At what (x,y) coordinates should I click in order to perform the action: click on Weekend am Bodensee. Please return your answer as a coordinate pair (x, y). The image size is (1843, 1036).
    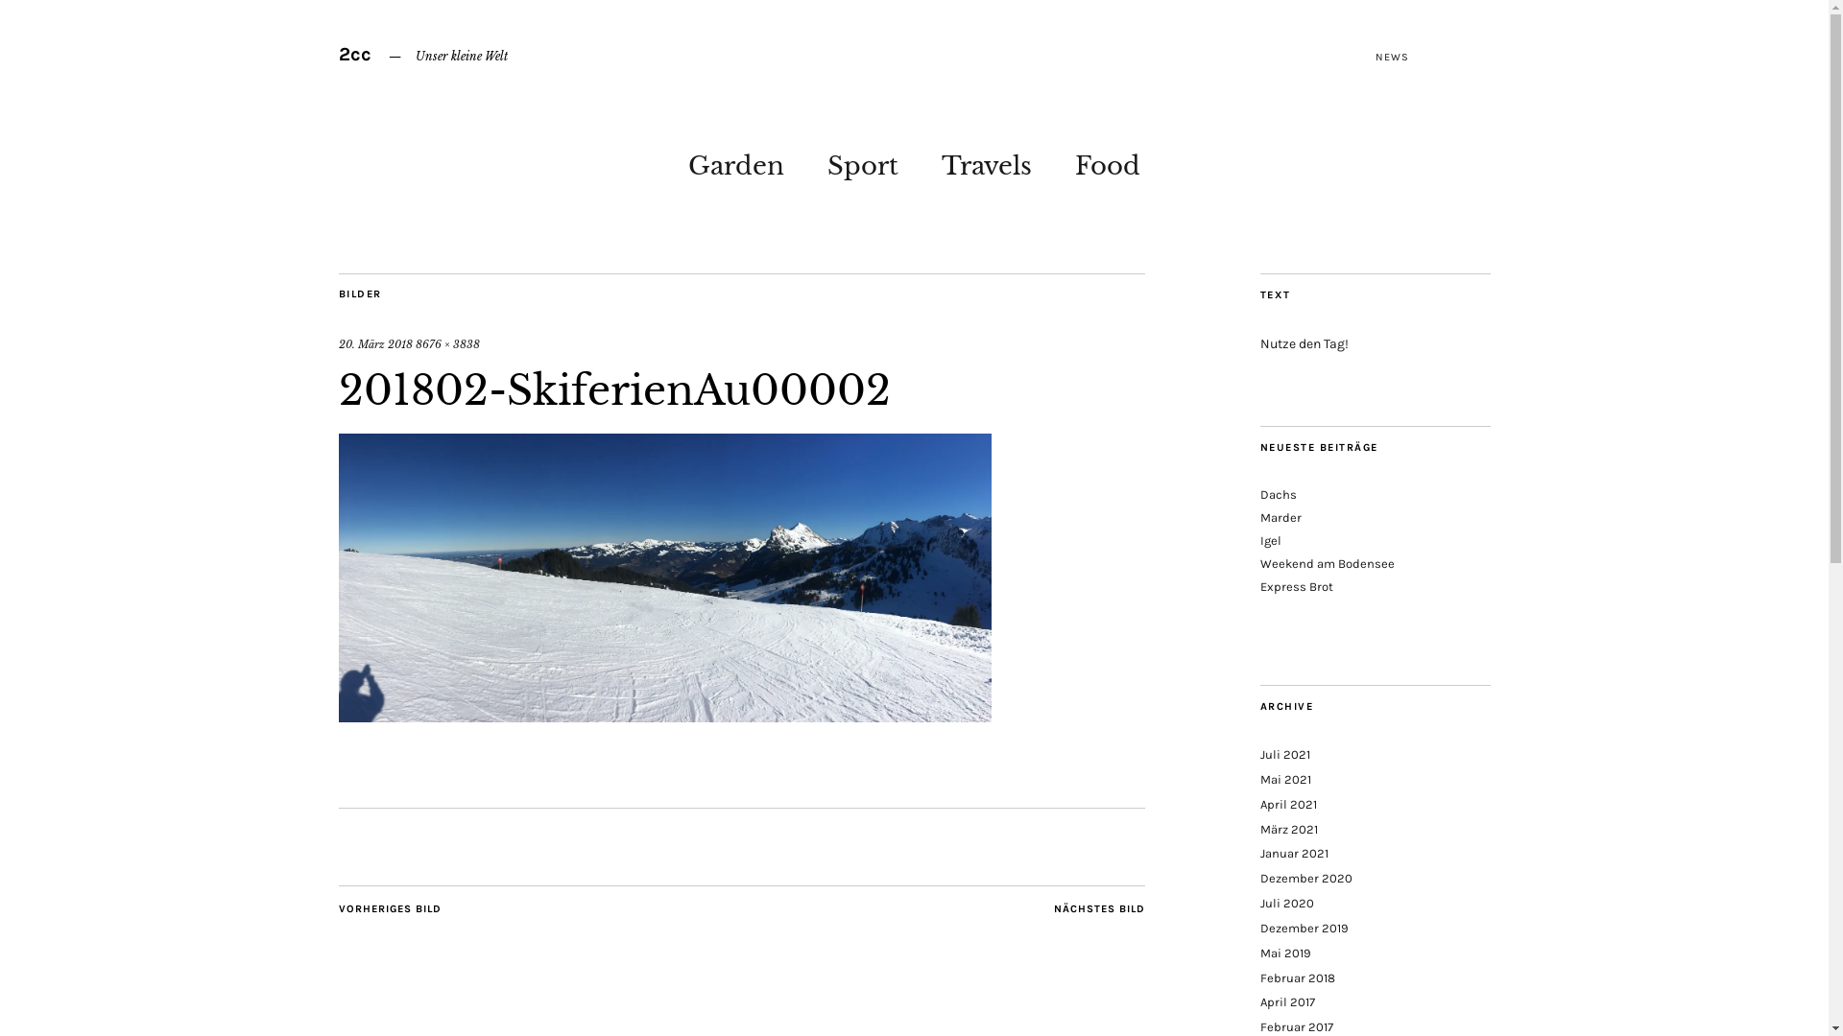
    Looking at the image, I should click on (1327, 564).